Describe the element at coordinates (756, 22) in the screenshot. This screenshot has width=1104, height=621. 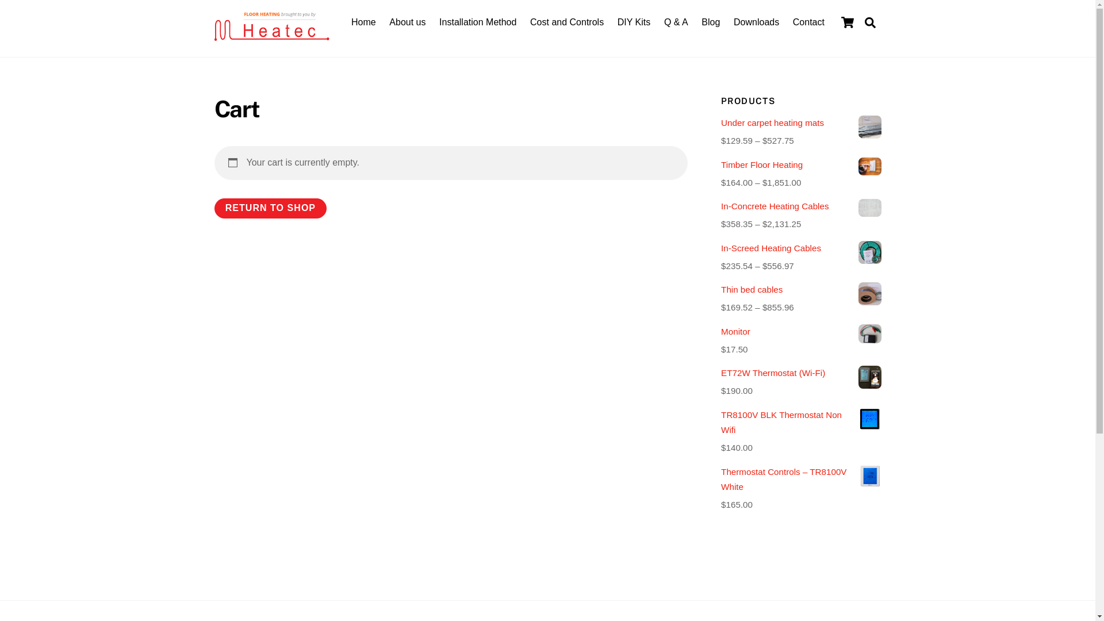
I see `Downloads` at that location.